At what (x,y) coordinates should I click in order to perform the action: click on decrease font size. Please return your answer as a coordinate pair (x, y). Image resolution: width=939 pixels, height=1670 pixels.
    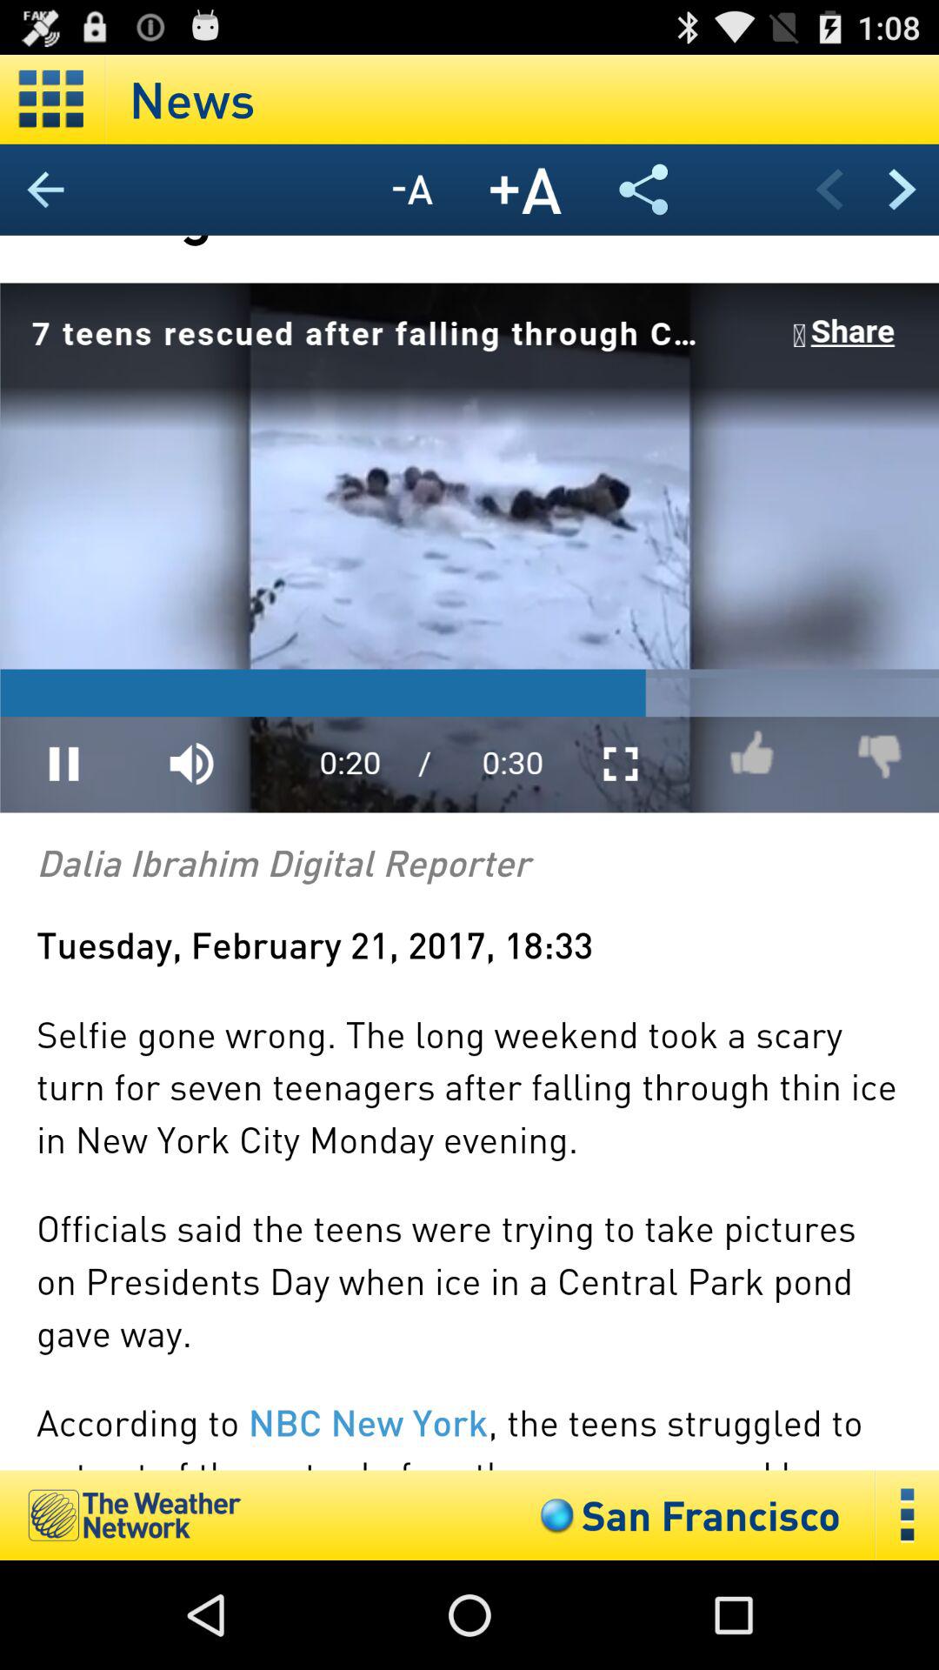
    Looking at the image, I should click on (412, 190).